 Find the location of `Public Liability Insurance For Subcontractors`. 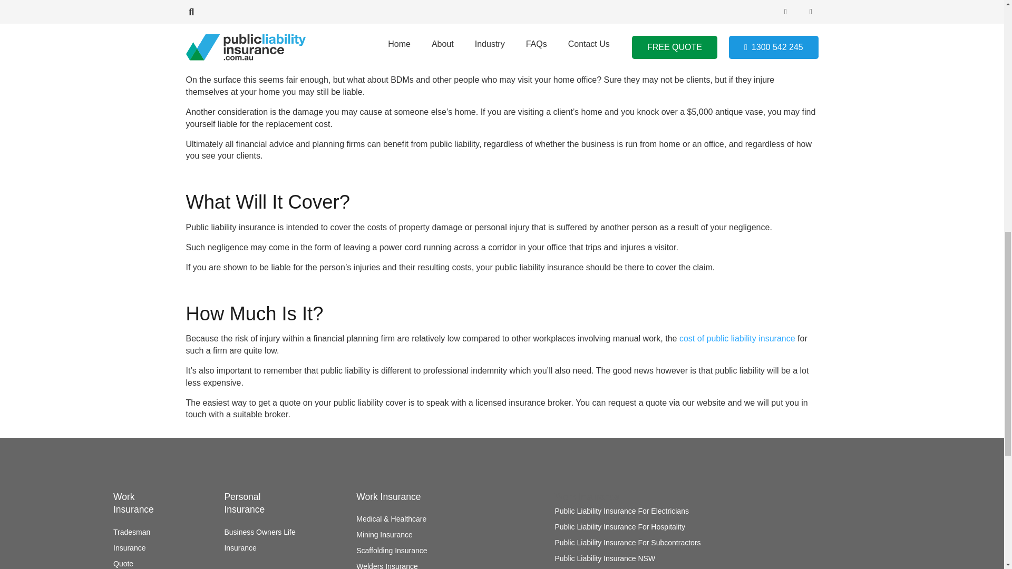

Public Liability Insurance For Subcontractors is located at coordinates (627, 542).